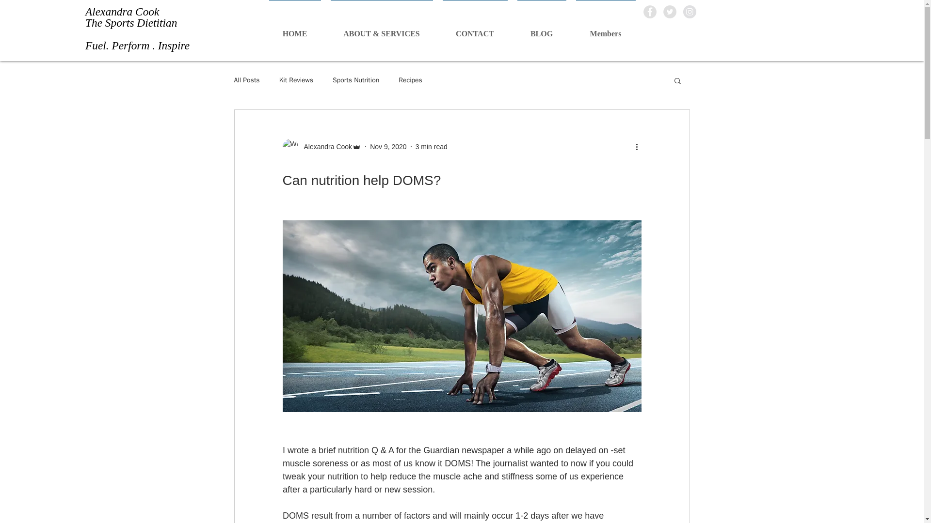  Describe the element at coordinates (325, 146) in the screenshot. I see `Alexandra Cook` at that location.